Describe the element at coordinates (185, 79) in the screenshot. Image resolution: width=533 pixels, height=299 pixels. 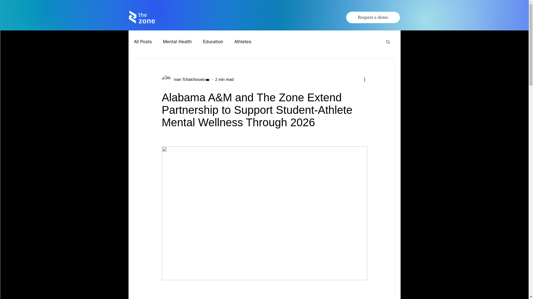
I see `Ivan Tchatchouwo` at that location.